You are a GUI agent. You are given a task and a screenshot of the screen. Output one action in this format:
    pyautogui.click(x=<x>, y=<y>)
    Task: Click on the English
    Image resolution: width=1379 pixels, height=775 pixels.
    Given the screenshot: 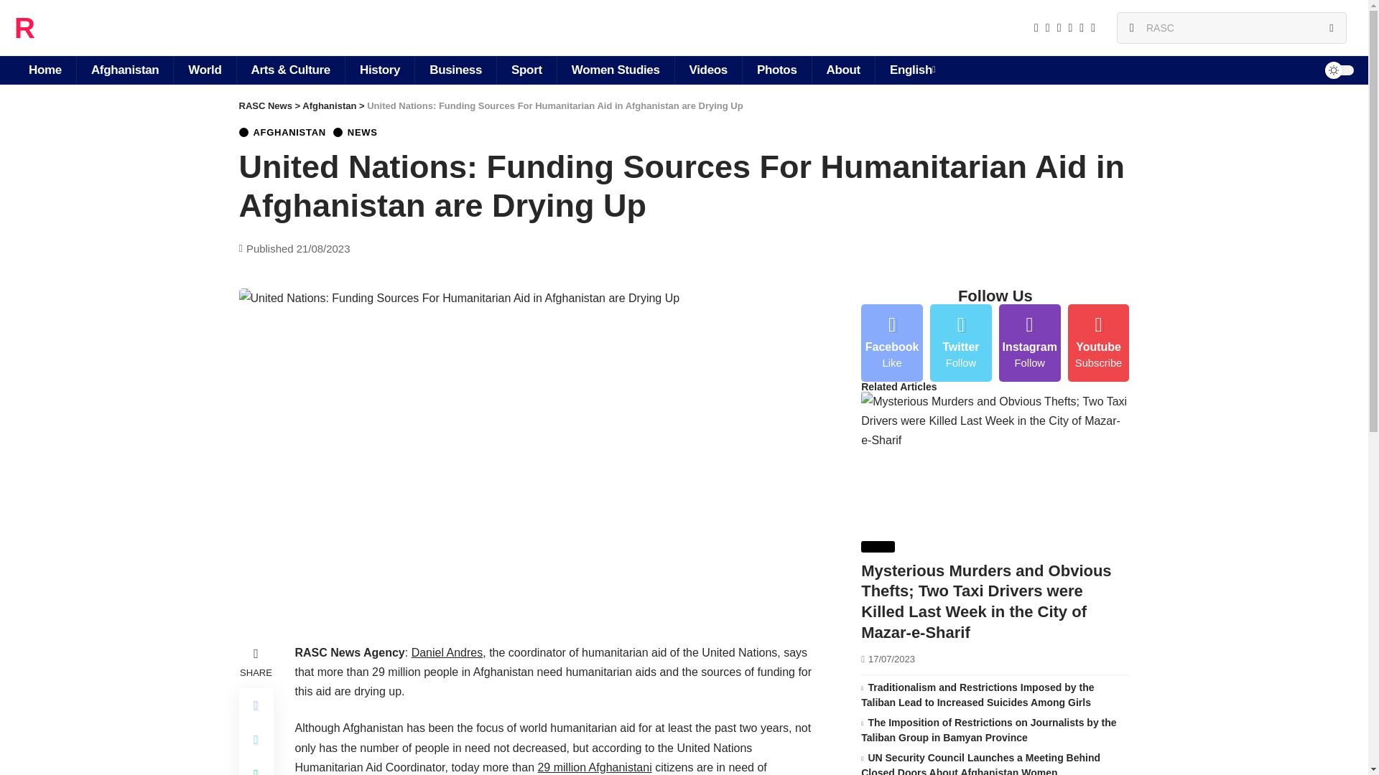 What is the action you would take?
    pyautogui.click(x=912, y=70)
    